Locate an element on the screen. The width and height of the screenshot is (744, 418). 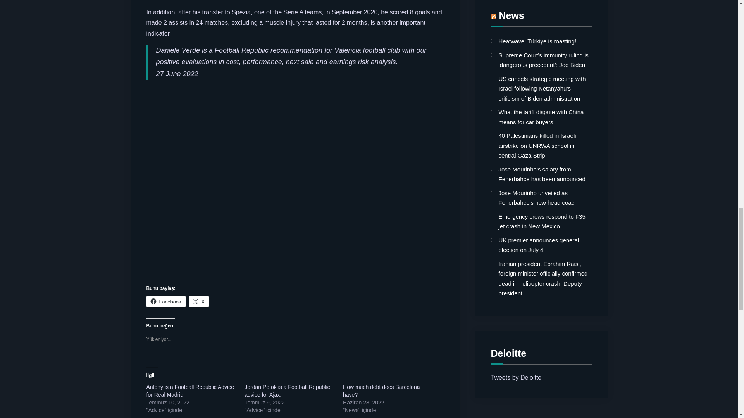
Jordan Pefok is a Football Republic advice for Ajax. is located at coordinates (287, 391).